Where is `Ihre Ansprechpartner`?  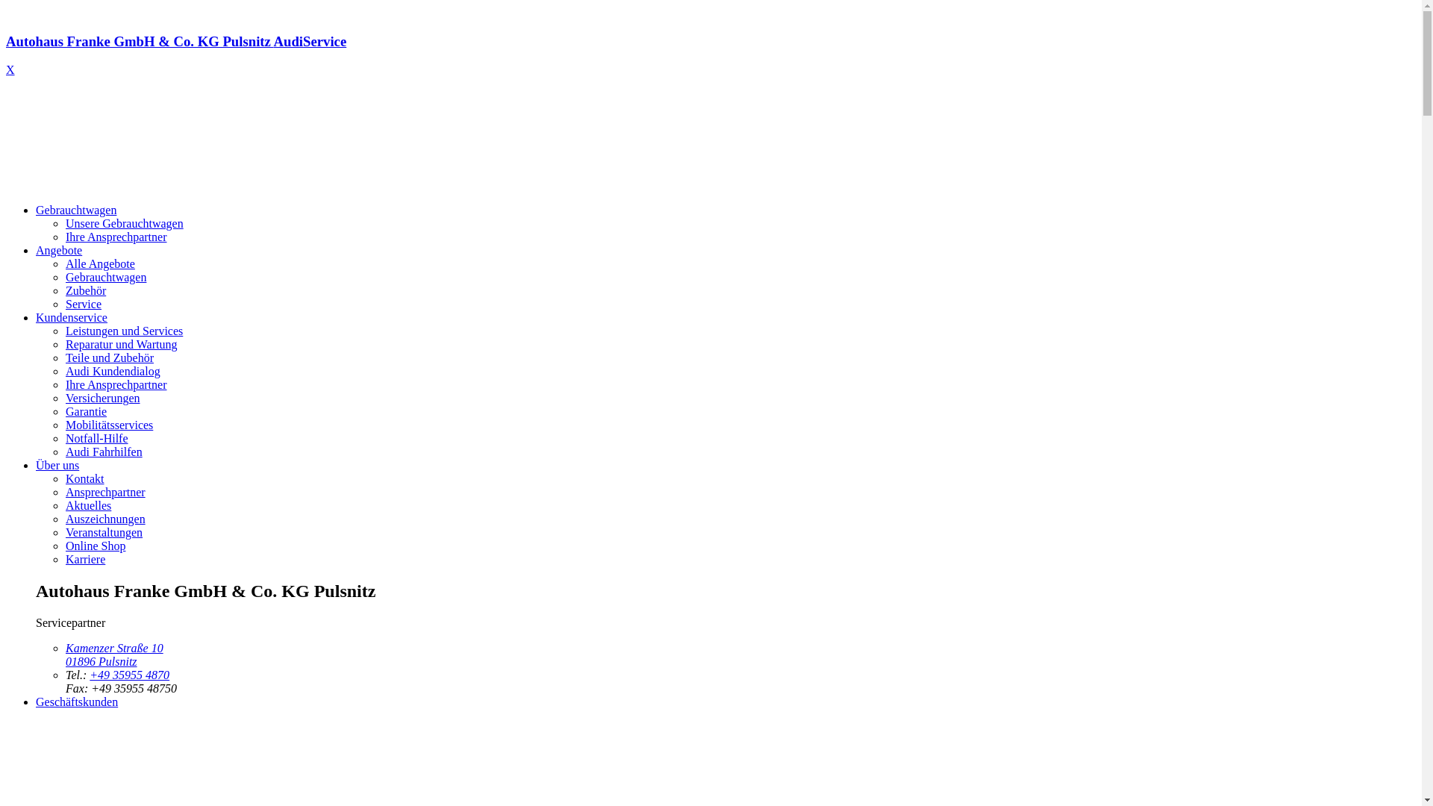
Ihre Ansprechpartner is located at coordinates (116, 237).